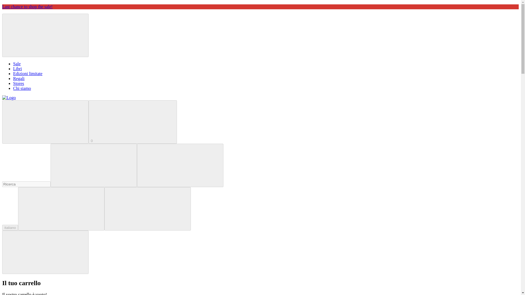 The width and height of the screenshot is (525, 295). What do you see at coordinates (19, 78) in the screenshot?
I see `Regali` at bounding box center [19, 78].